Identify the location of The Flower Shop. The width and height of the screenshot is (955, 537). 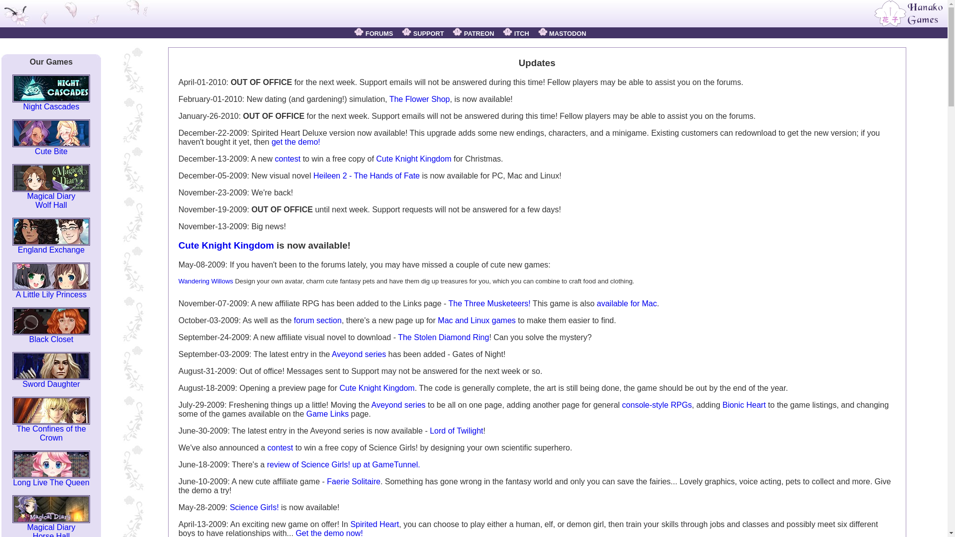
(420, 99).